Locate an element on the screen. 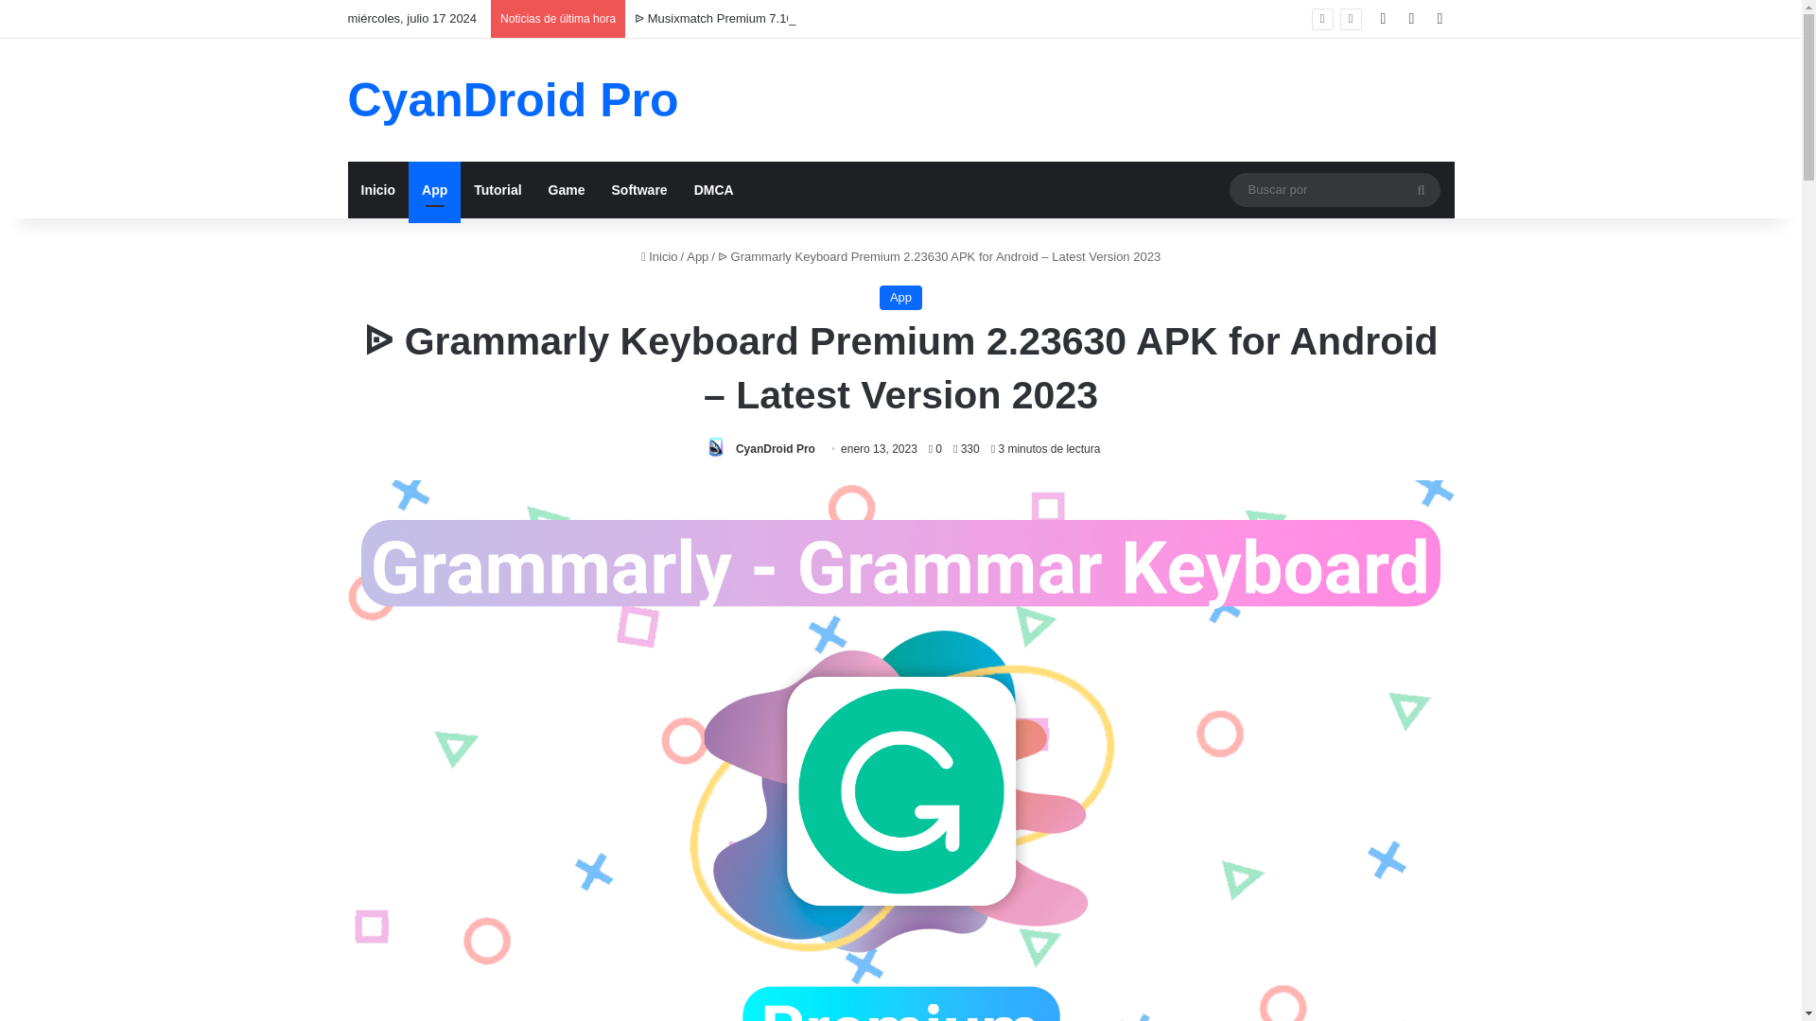 This screenshot has height=1021, width=1816. App is located at coordinates (900, 298).